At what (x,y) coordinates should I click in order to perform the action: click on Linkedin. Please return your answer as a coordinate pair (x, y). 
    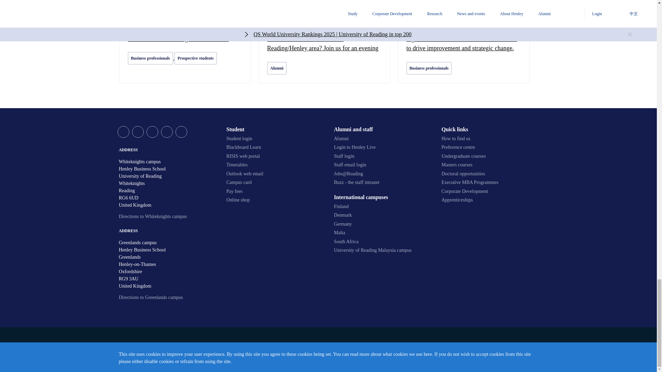
    Looking at the image, I should click on (166, 132).